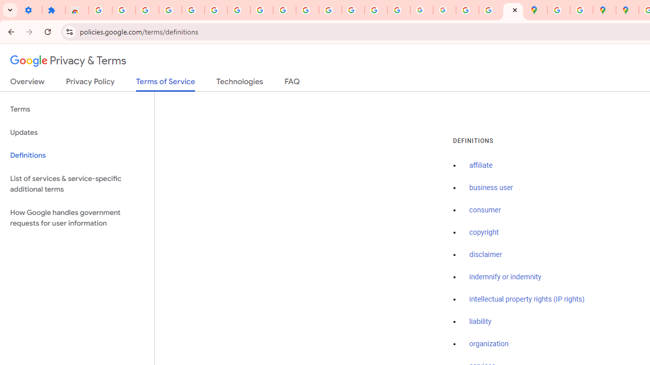 This screenshot has width=650, height=365. What do you see at coordinates (481, 166) in the screenshot?
I see `affiliate` at bounding box center [481, 166].